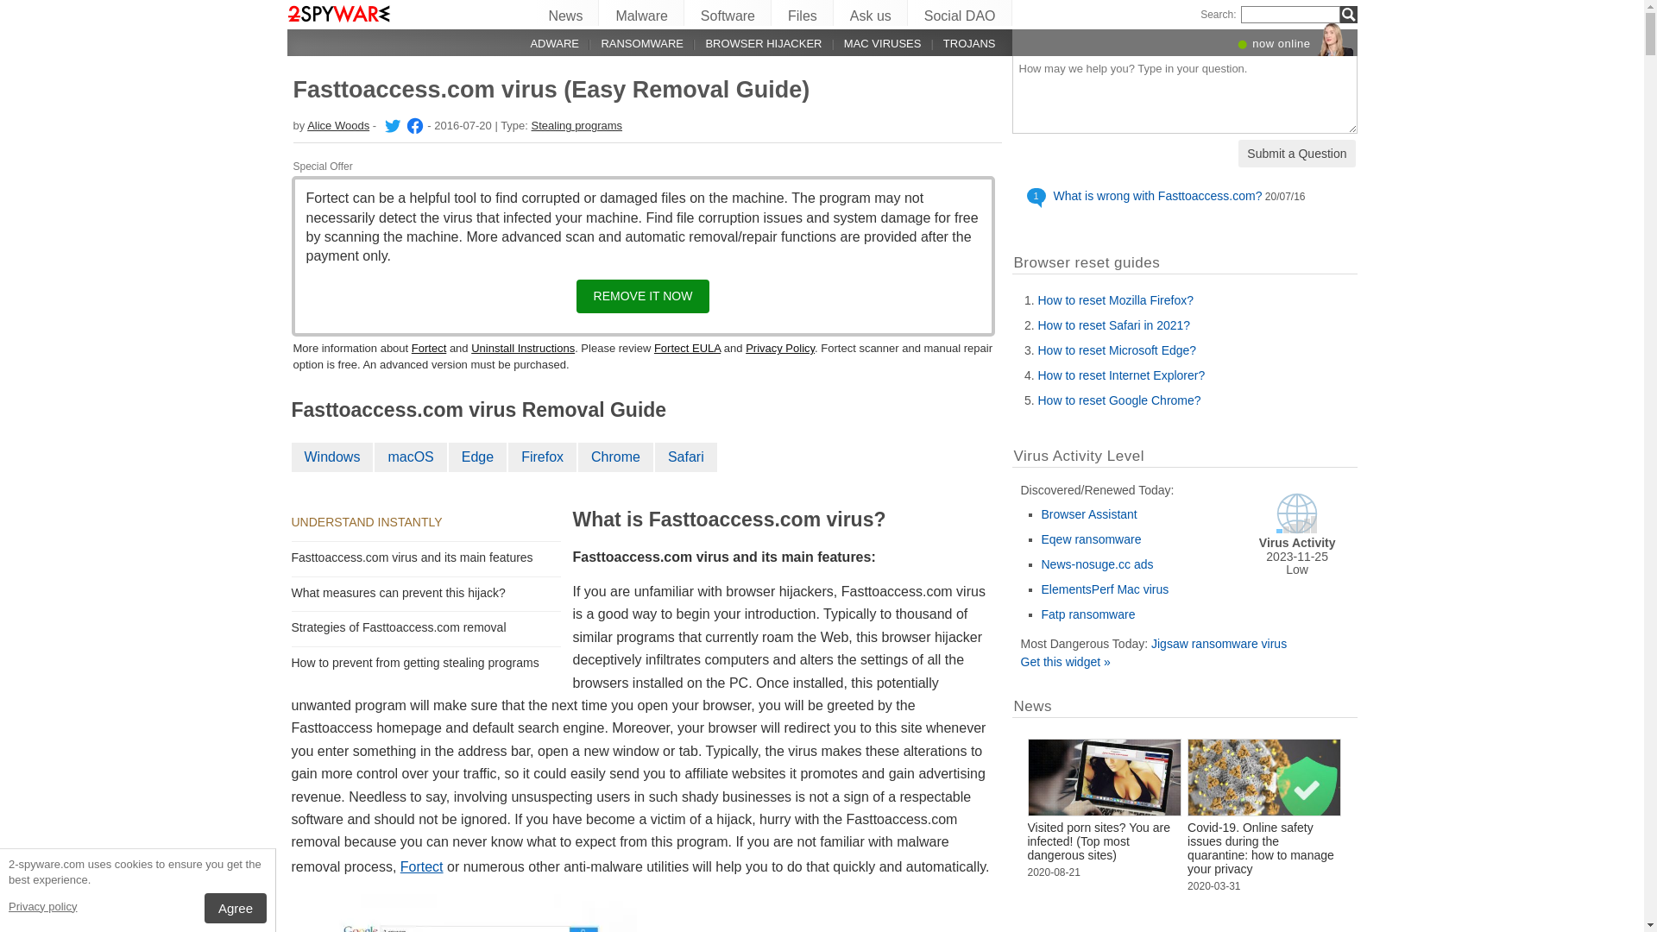 This screenshot has width=1657, height=932. What do you see at coordinates (632, 43) in the screenshot?
I see `RANSOMWARE` at bounding box center [632, 43].